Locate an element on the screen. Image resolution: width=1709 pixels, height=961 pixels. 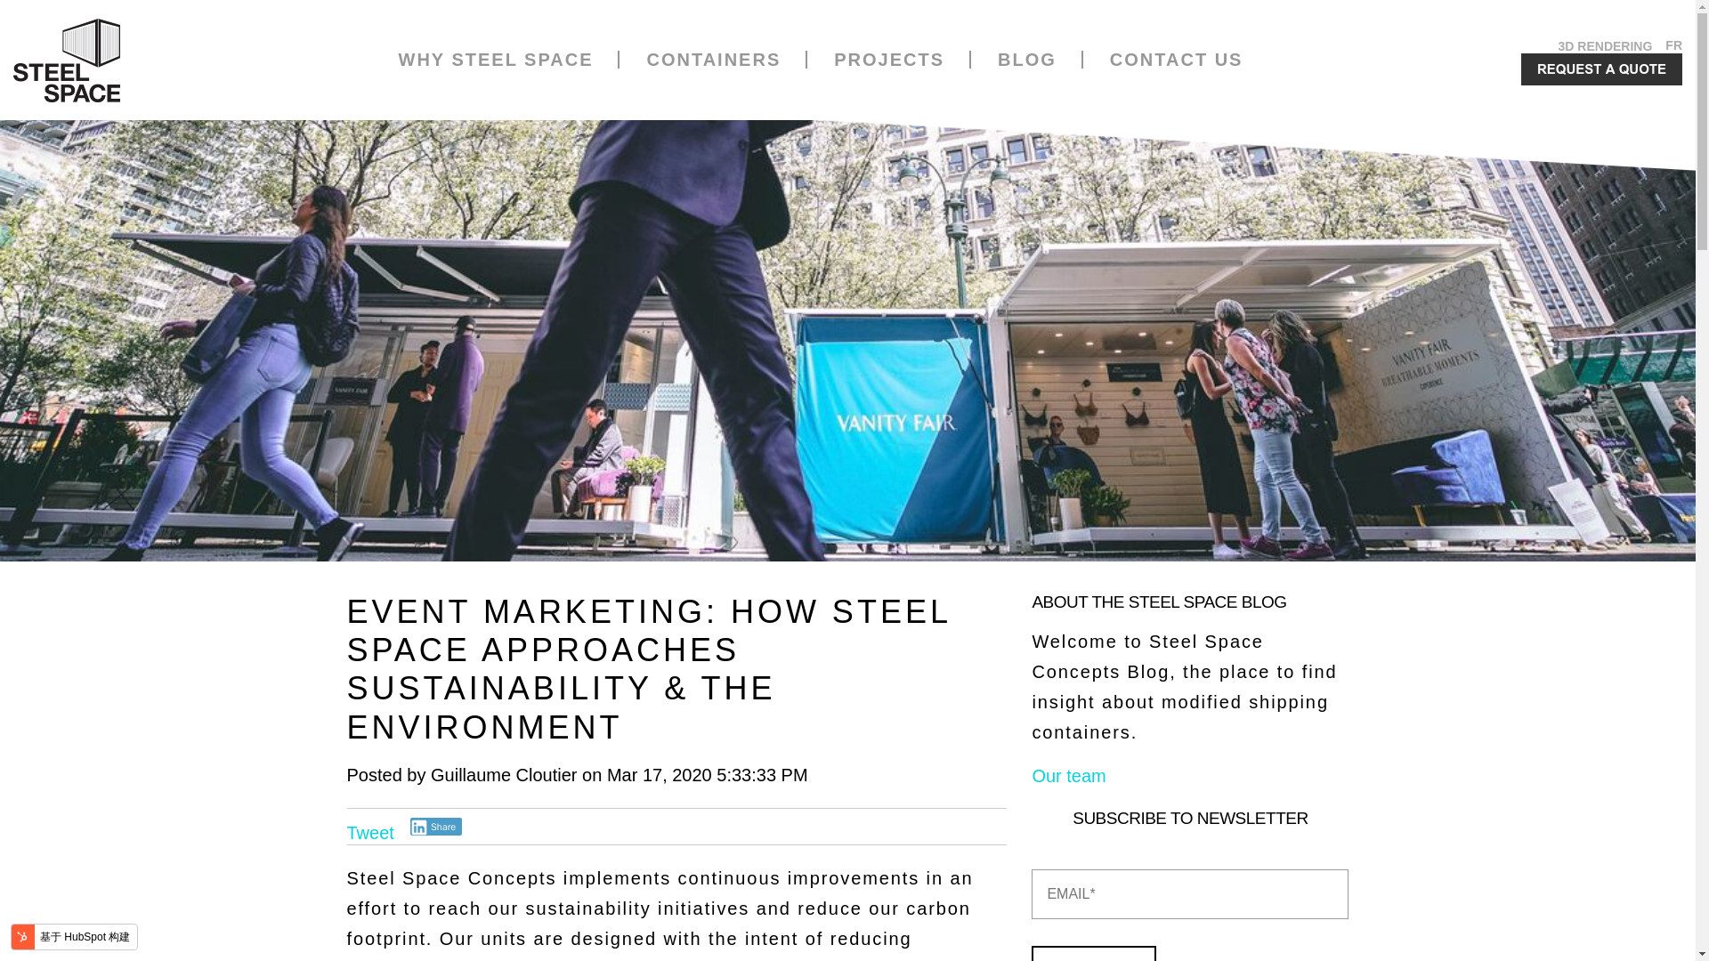
WHY STEEL SPACE is located at coordinates (496, 59).